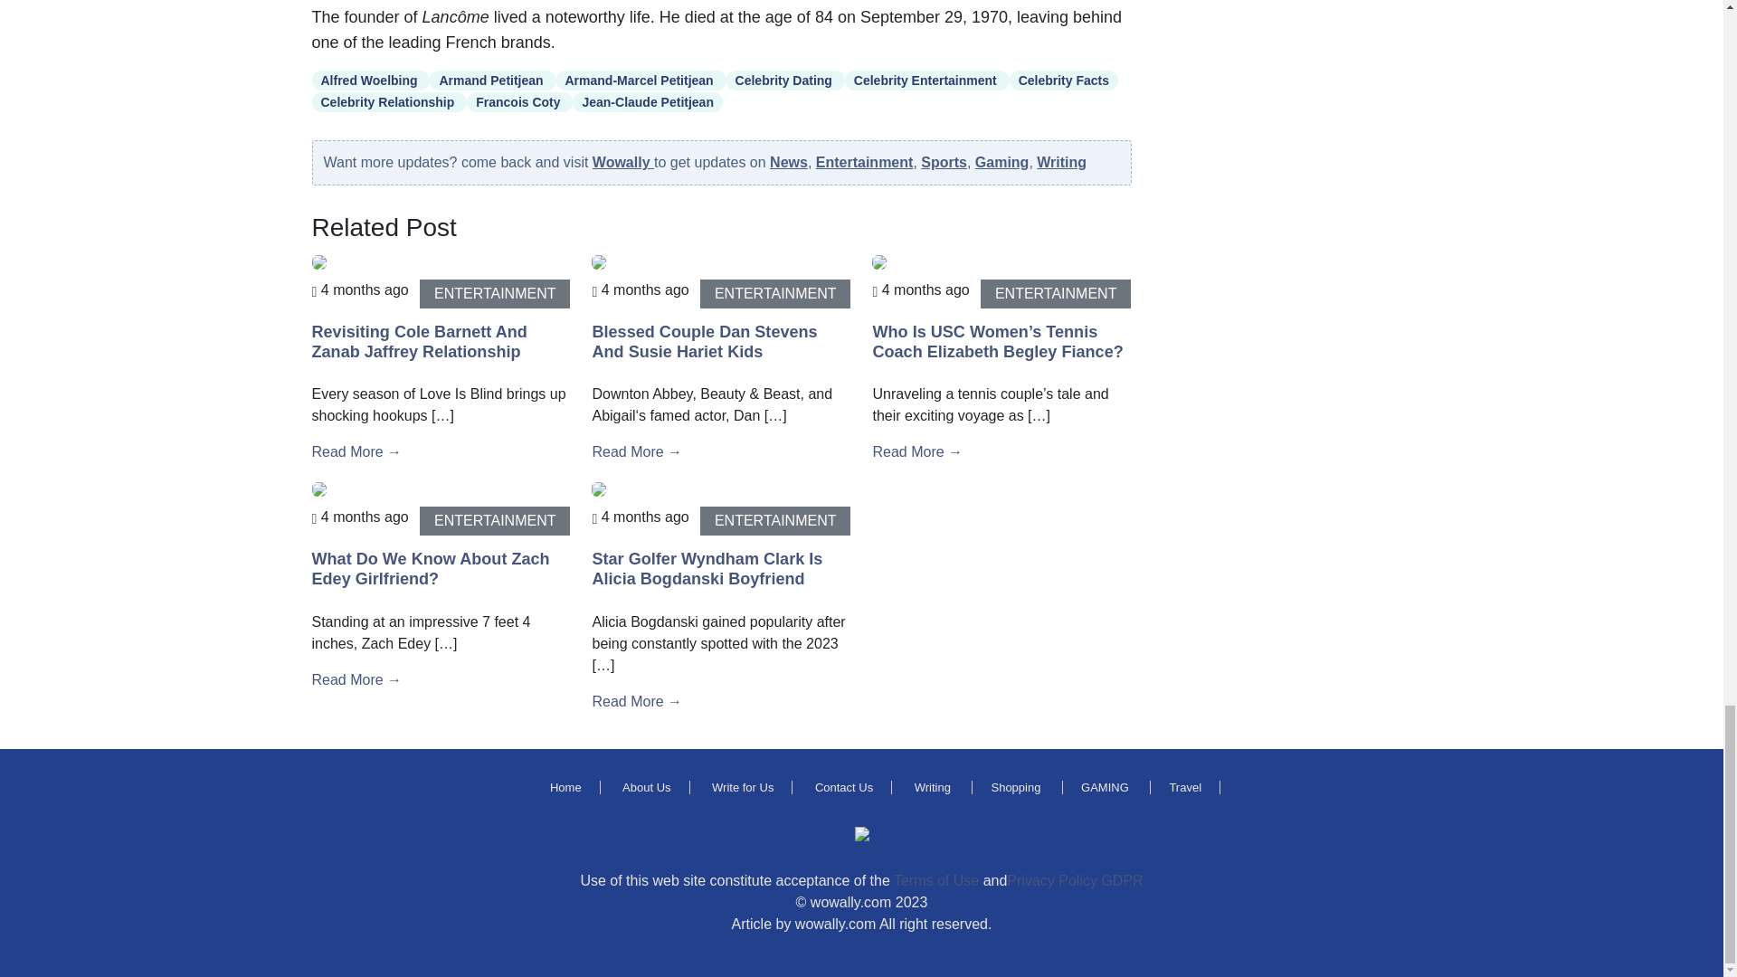  Describe the element at coordinates (648, 101) in the screenshot. I see `Jean-Claude Petitjean` at that location.